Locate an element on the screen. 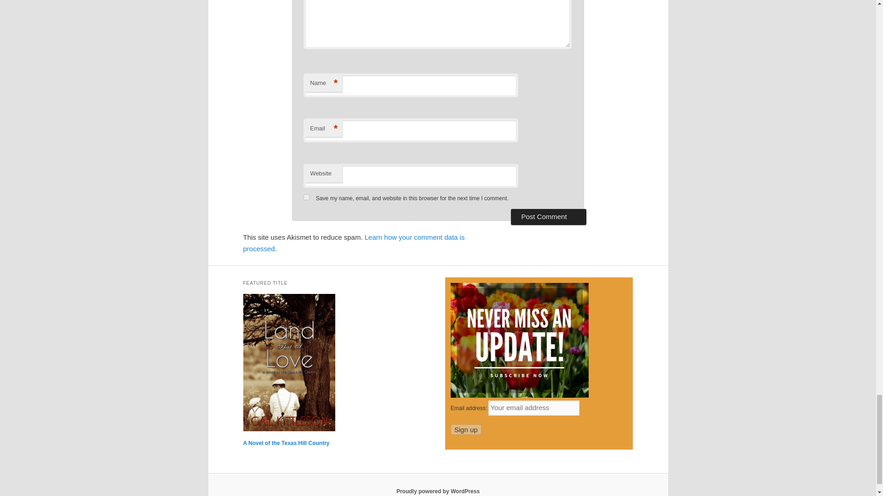 The image size is (883, 496). Post Comment is located at coordinates (548, 217).